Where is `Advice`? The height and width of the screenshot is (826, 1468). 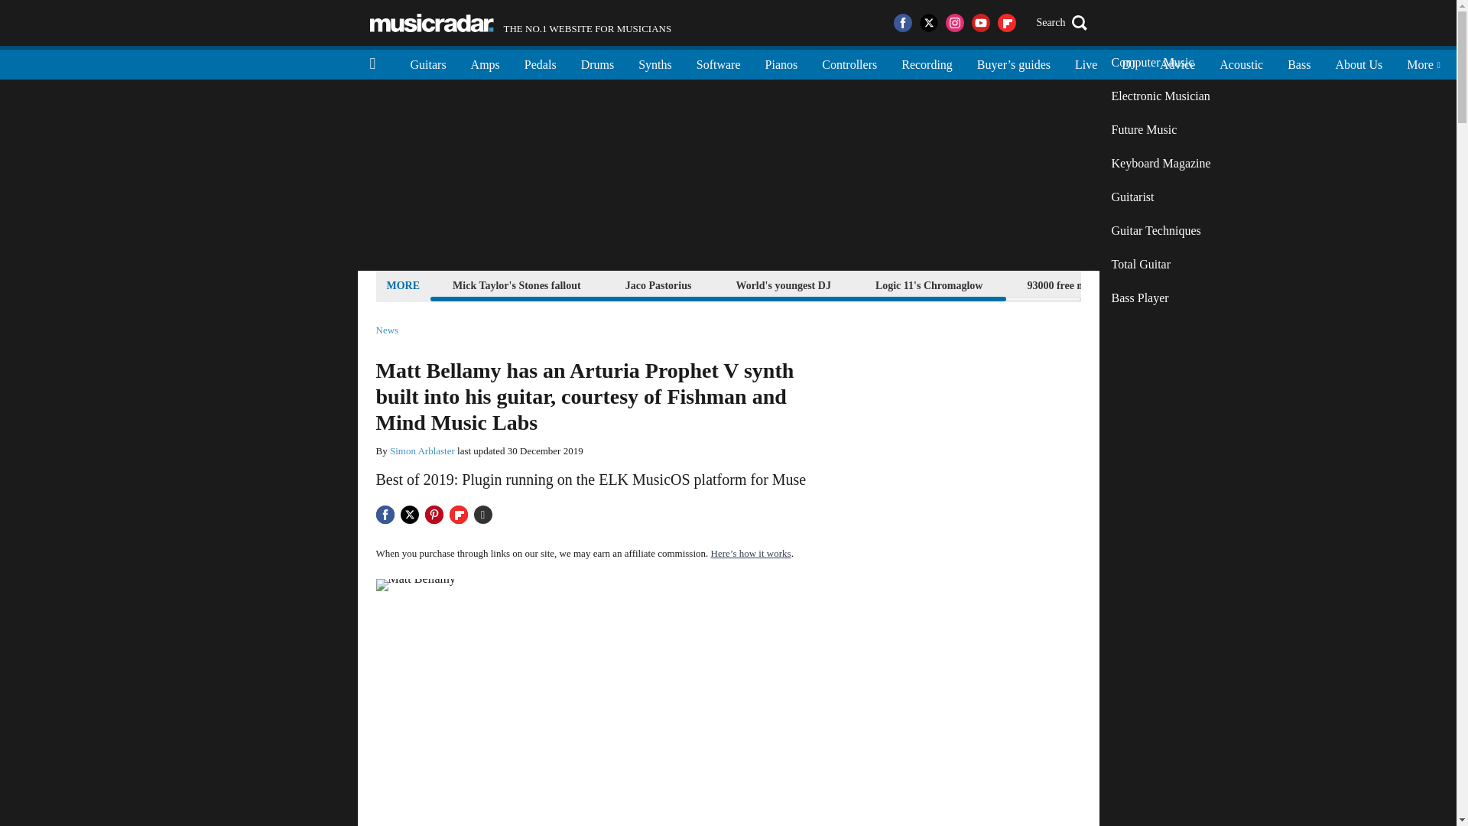 Advice is located at coordinates (485, 63).